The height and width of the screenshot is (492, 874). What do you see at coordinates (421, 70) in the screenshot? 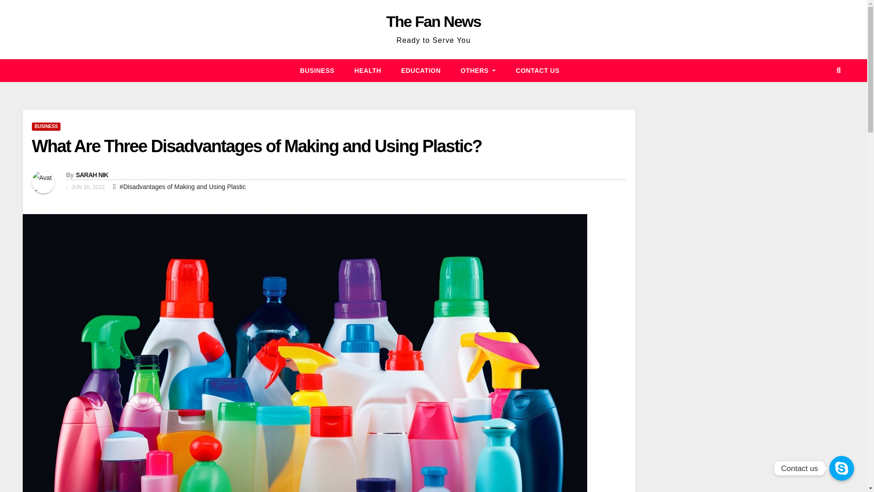
I see `EDUCATION` at bounding box center [421, 70].